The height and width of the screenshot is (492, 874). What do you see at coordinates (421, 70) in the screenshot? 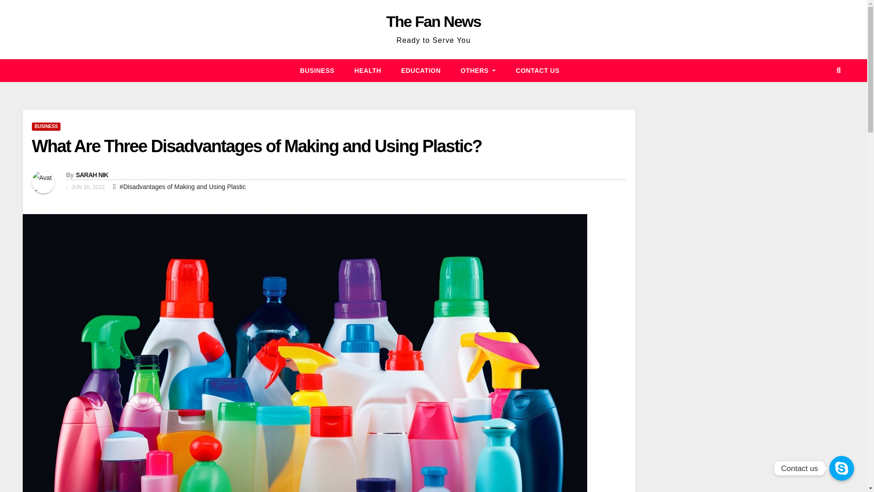
I see `EDUCATION` at bounding box center [421, 70].